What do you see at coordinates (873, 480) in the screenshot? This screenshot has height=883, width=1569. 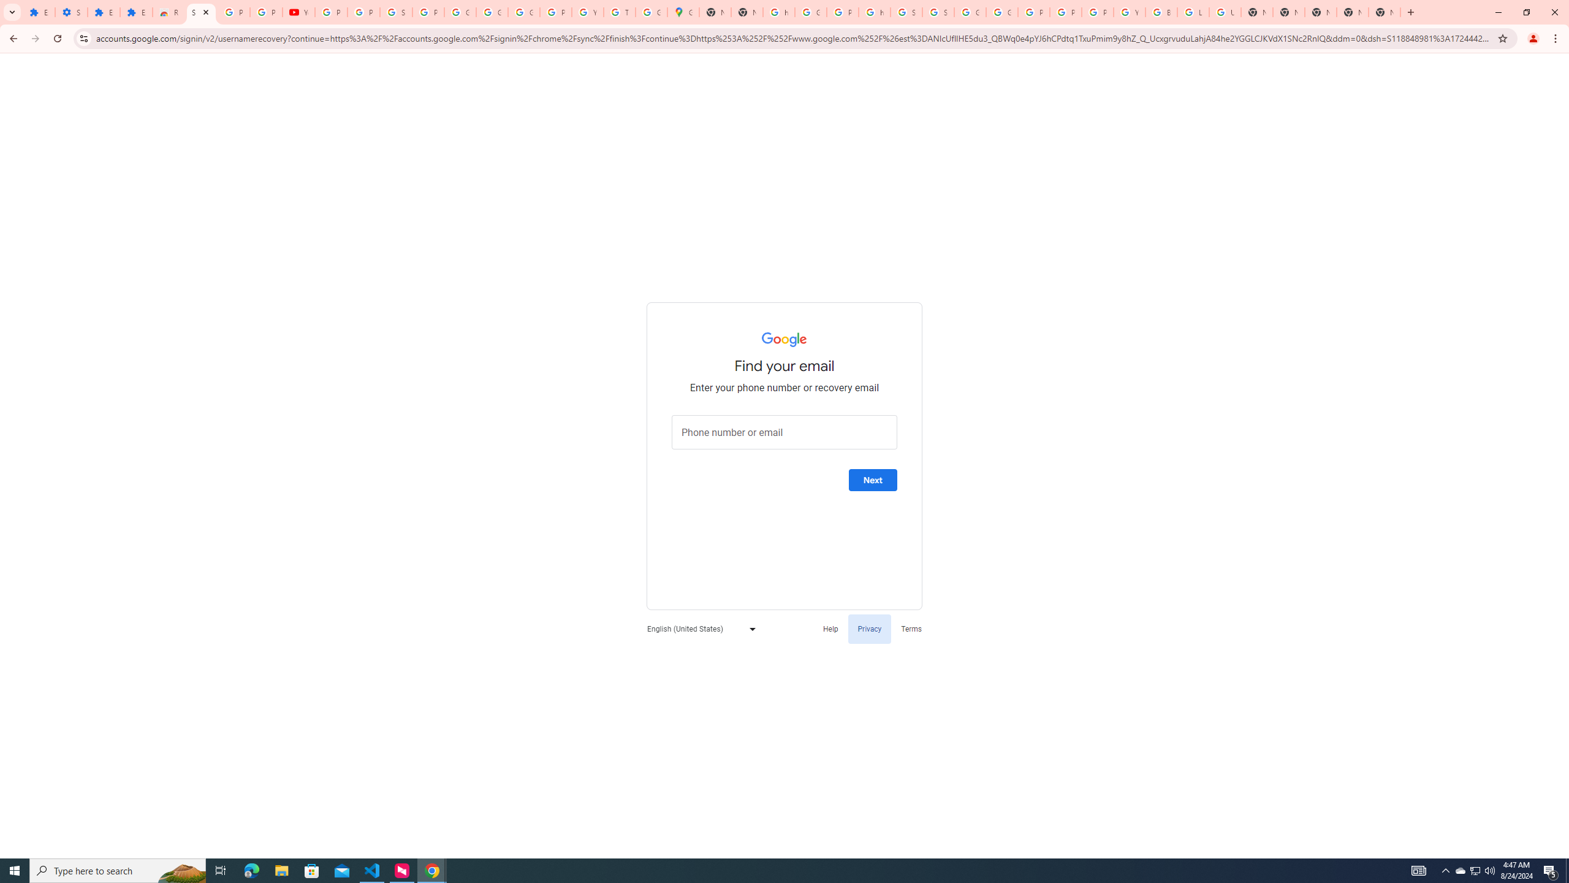 I see `Next` at bounding box center [873, 480].